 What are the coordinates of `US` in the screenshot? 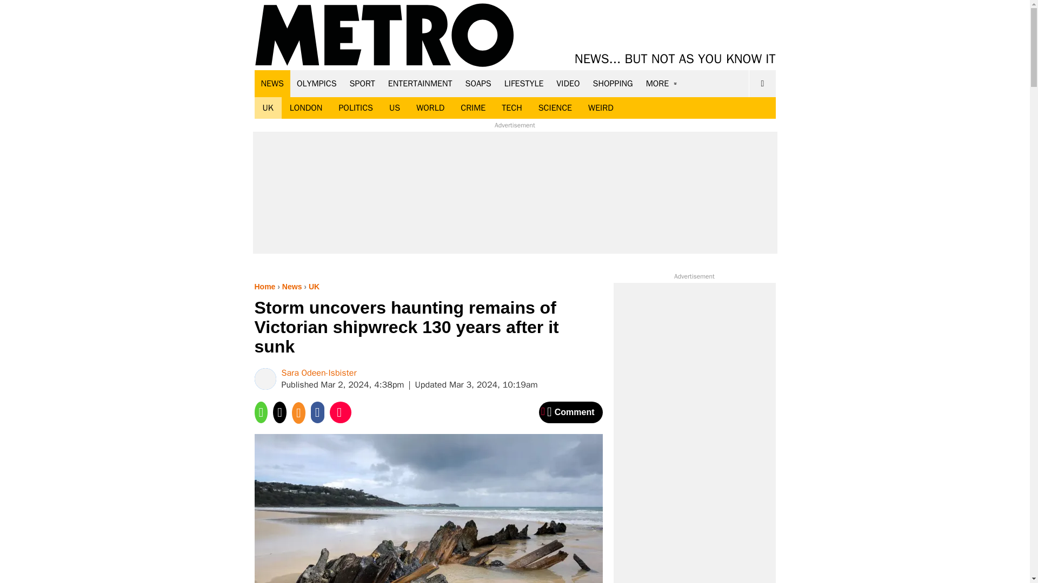 It's located at (394, 108).